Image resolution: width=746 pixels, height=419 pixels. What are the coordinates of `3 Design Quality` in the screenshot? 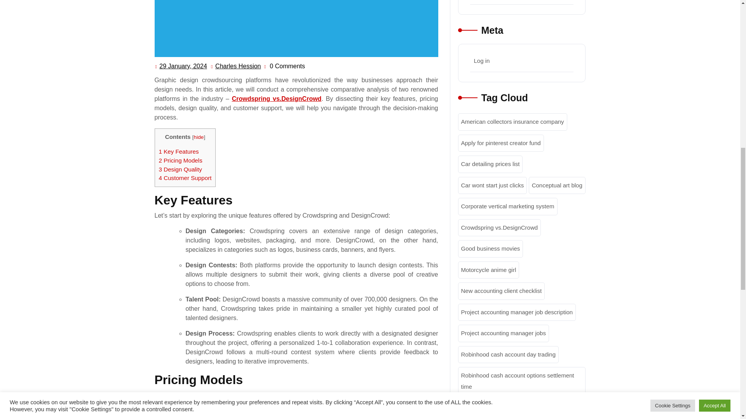 It's located at (178, 151).